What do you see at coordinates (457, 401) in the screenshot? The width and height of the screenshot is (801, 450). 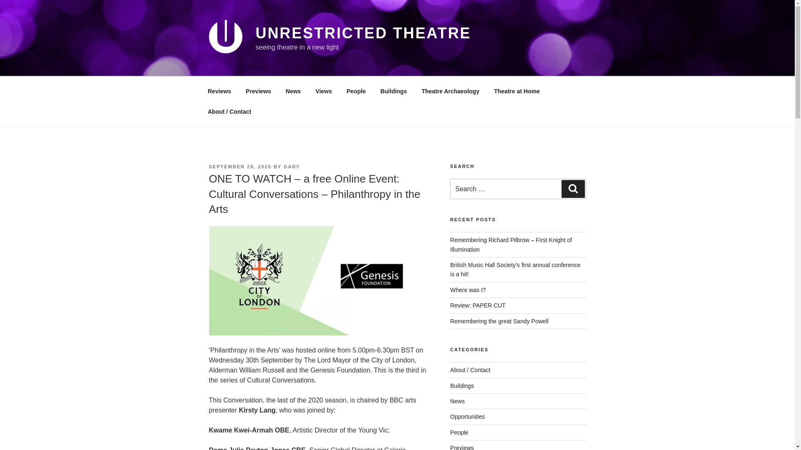 I see `News` at bounding box center [457, 401].